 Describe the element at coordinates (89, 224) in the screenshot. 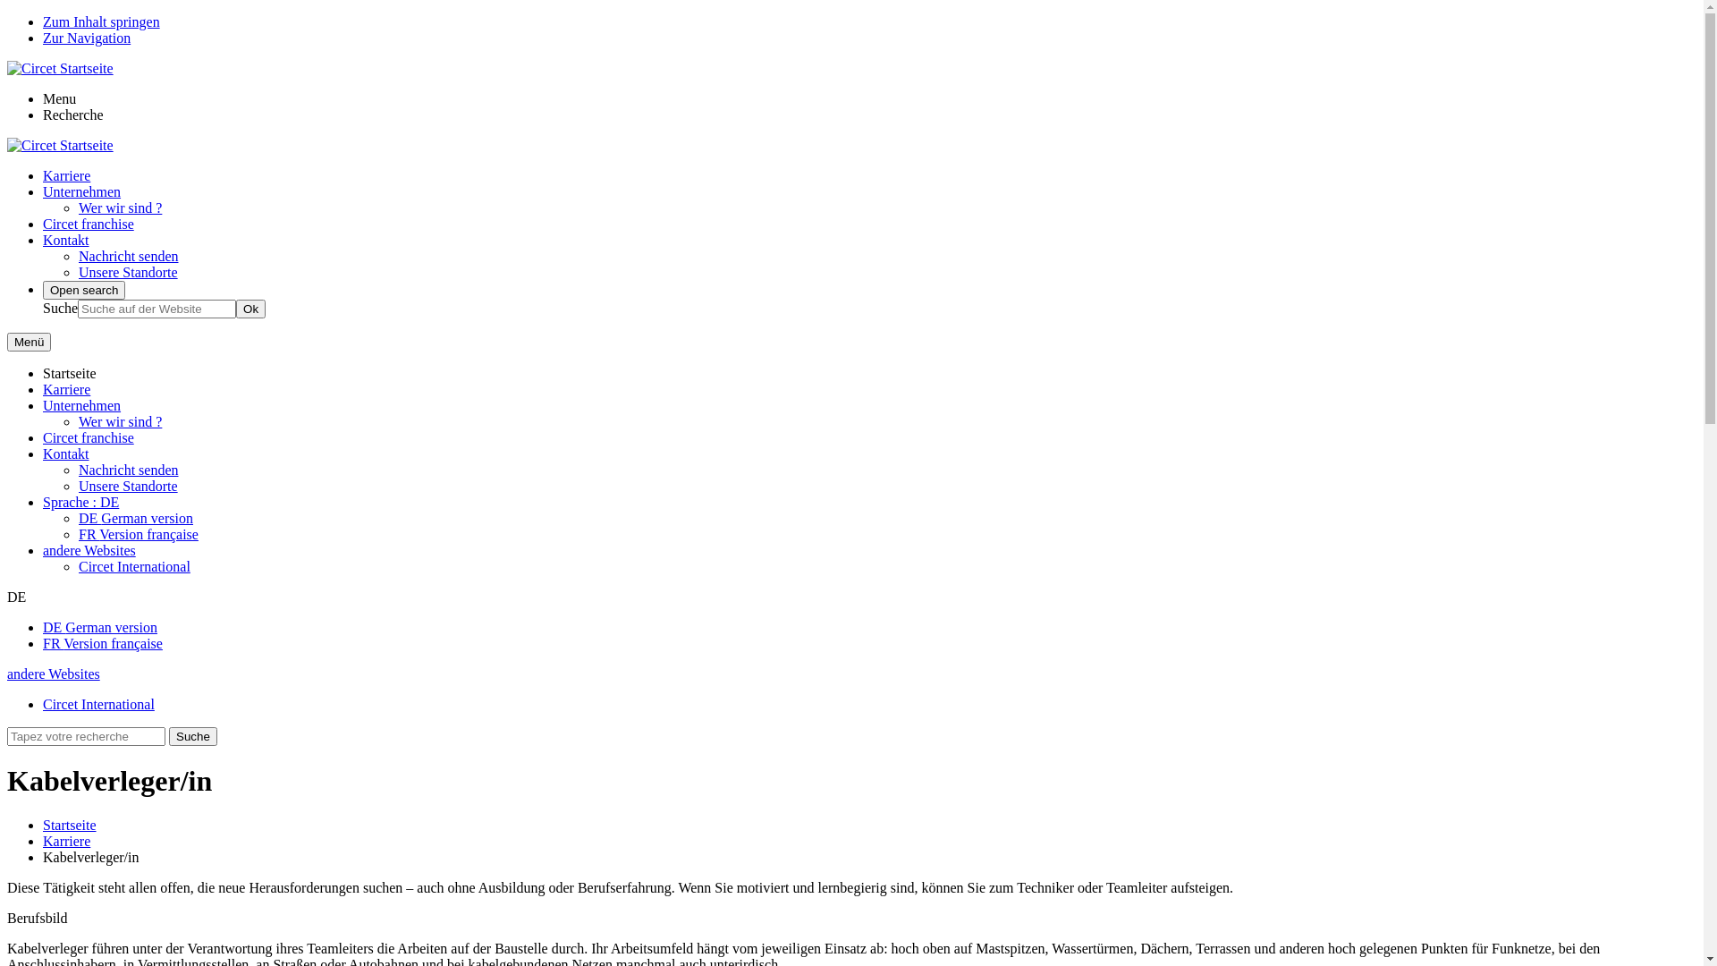

I see `Circet franchise` at that location.